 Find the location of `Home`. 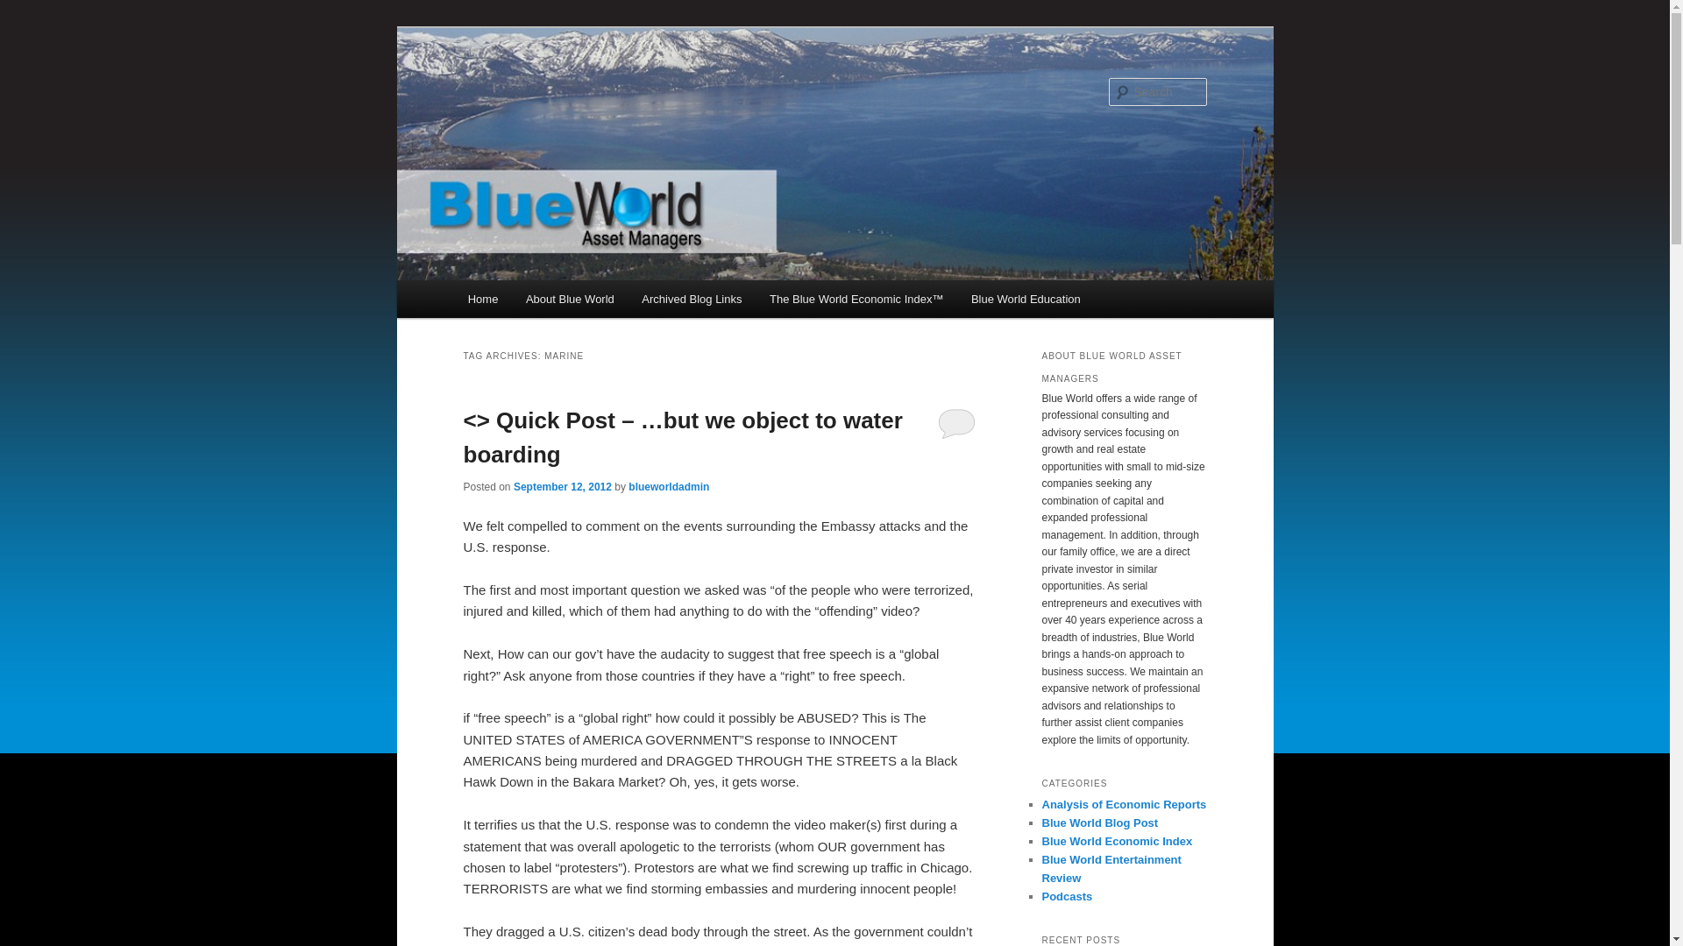

Home is located at coordinates (482, 298).